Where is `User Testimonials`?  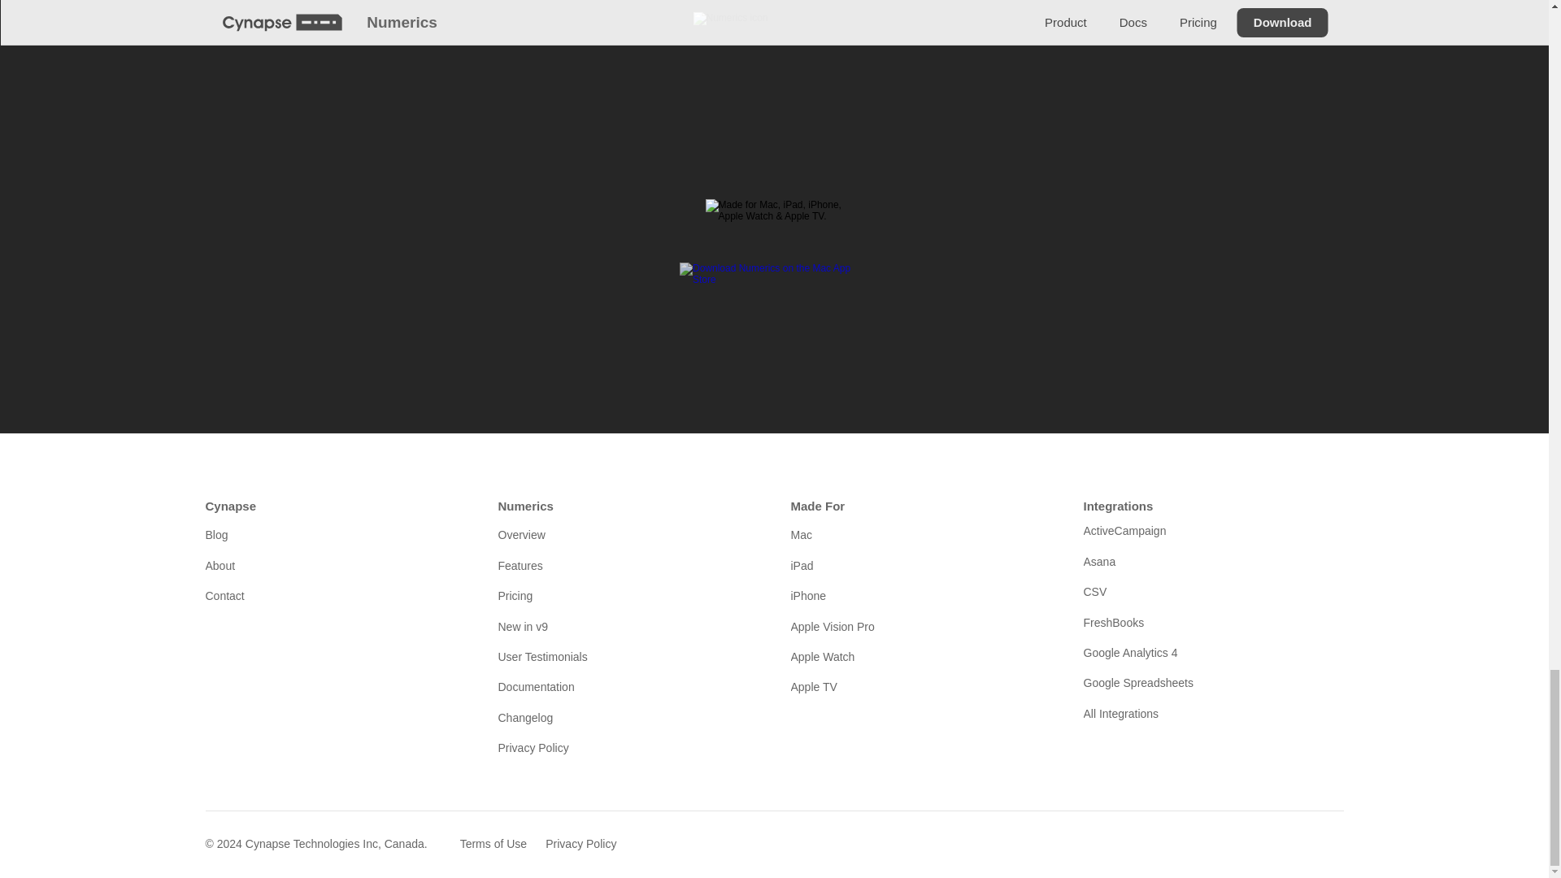 User Testimonials is located at coordinates (628, 657).